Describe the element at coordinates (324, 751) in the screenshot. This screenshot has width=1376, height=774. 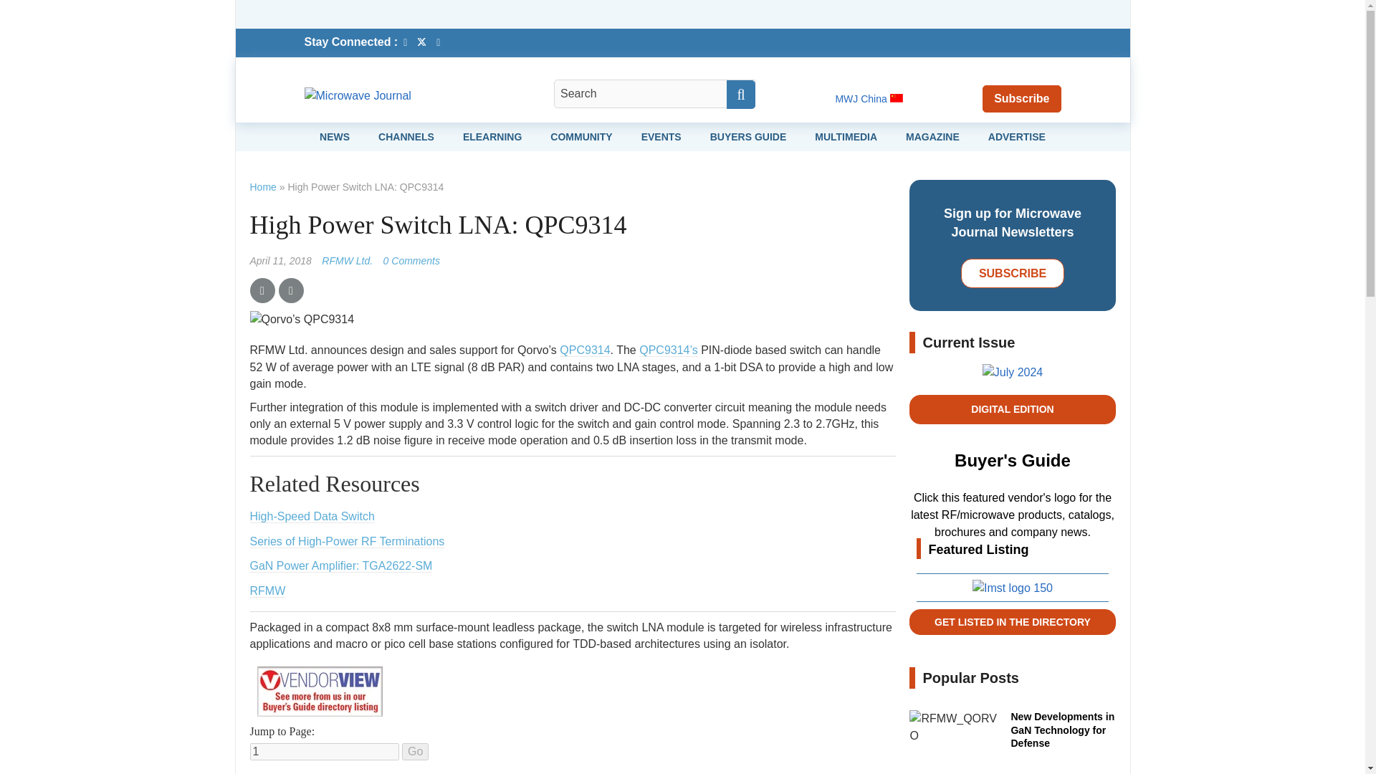
I see `1` at that location.